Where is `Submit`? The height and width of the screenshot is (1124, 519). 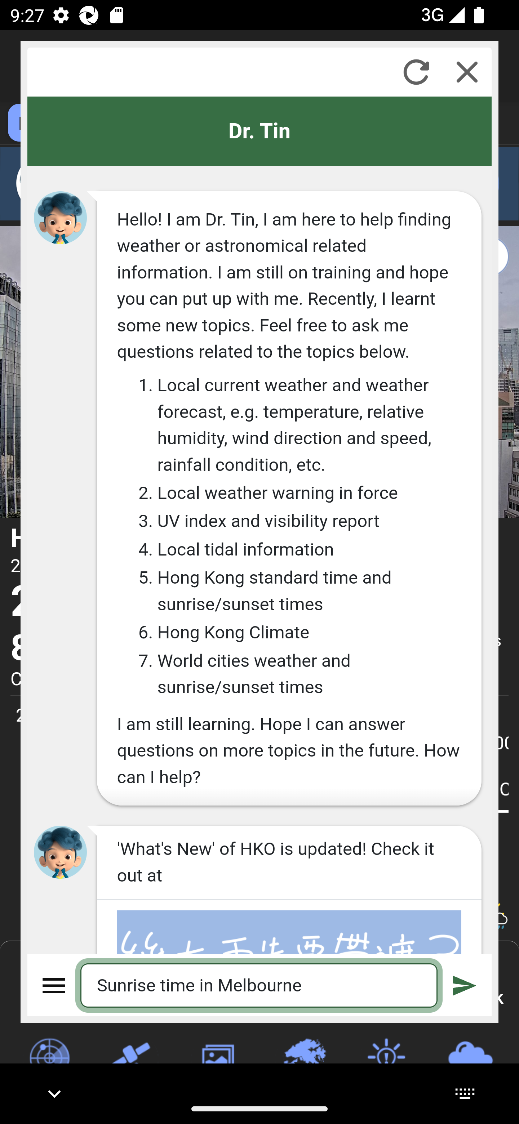
Submit is located at coordinates (465, 985).